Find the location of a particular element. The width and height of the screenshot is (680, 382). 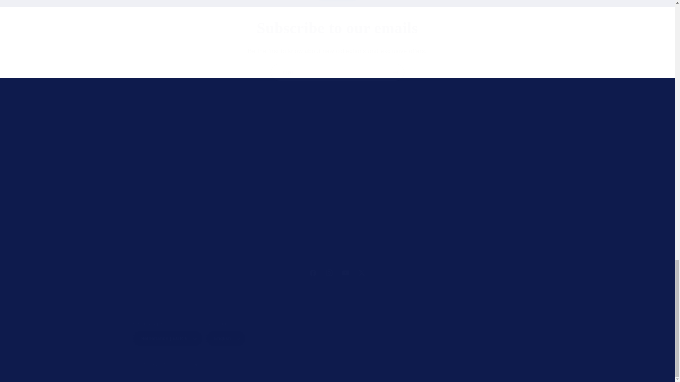

tel:0031104613131 is located at coordinates (376, 196).